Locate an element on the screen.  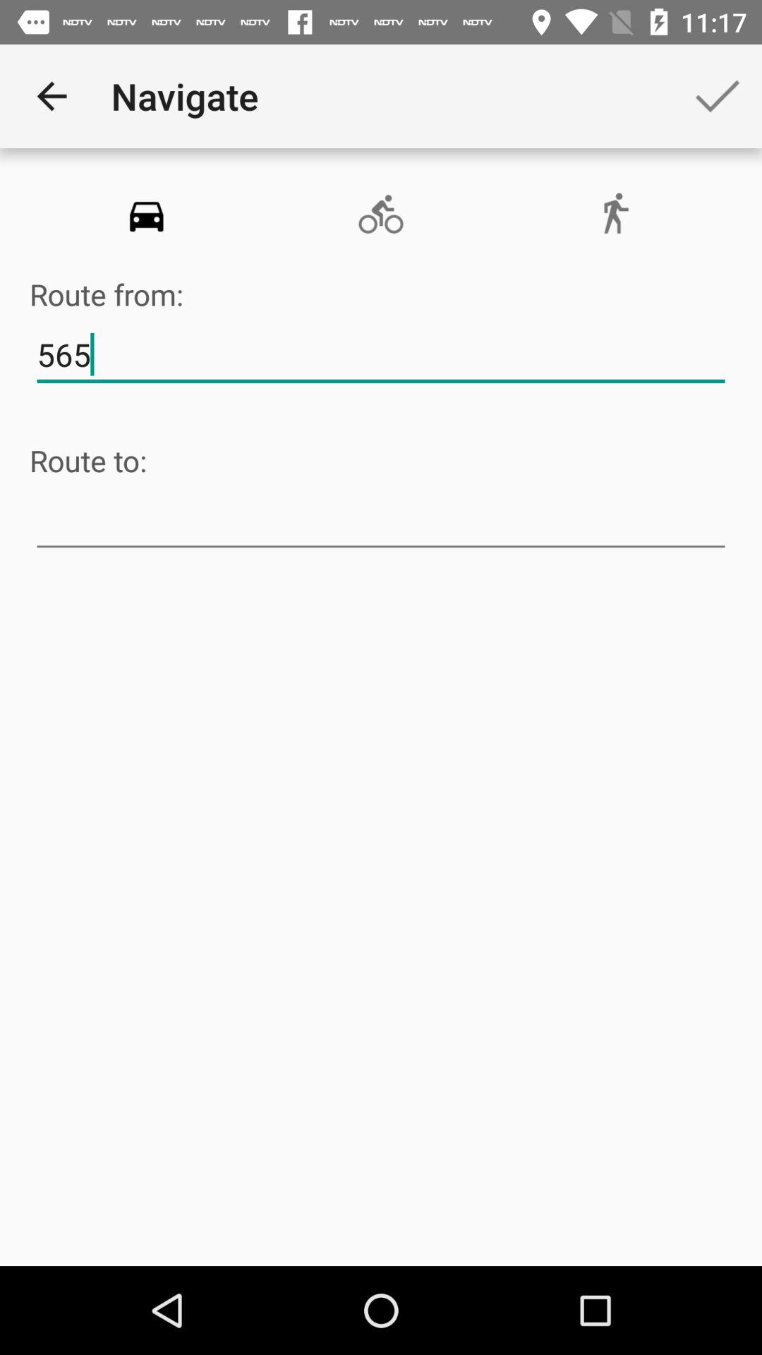
press item below route to: icon is located at coordinates (381, 521).